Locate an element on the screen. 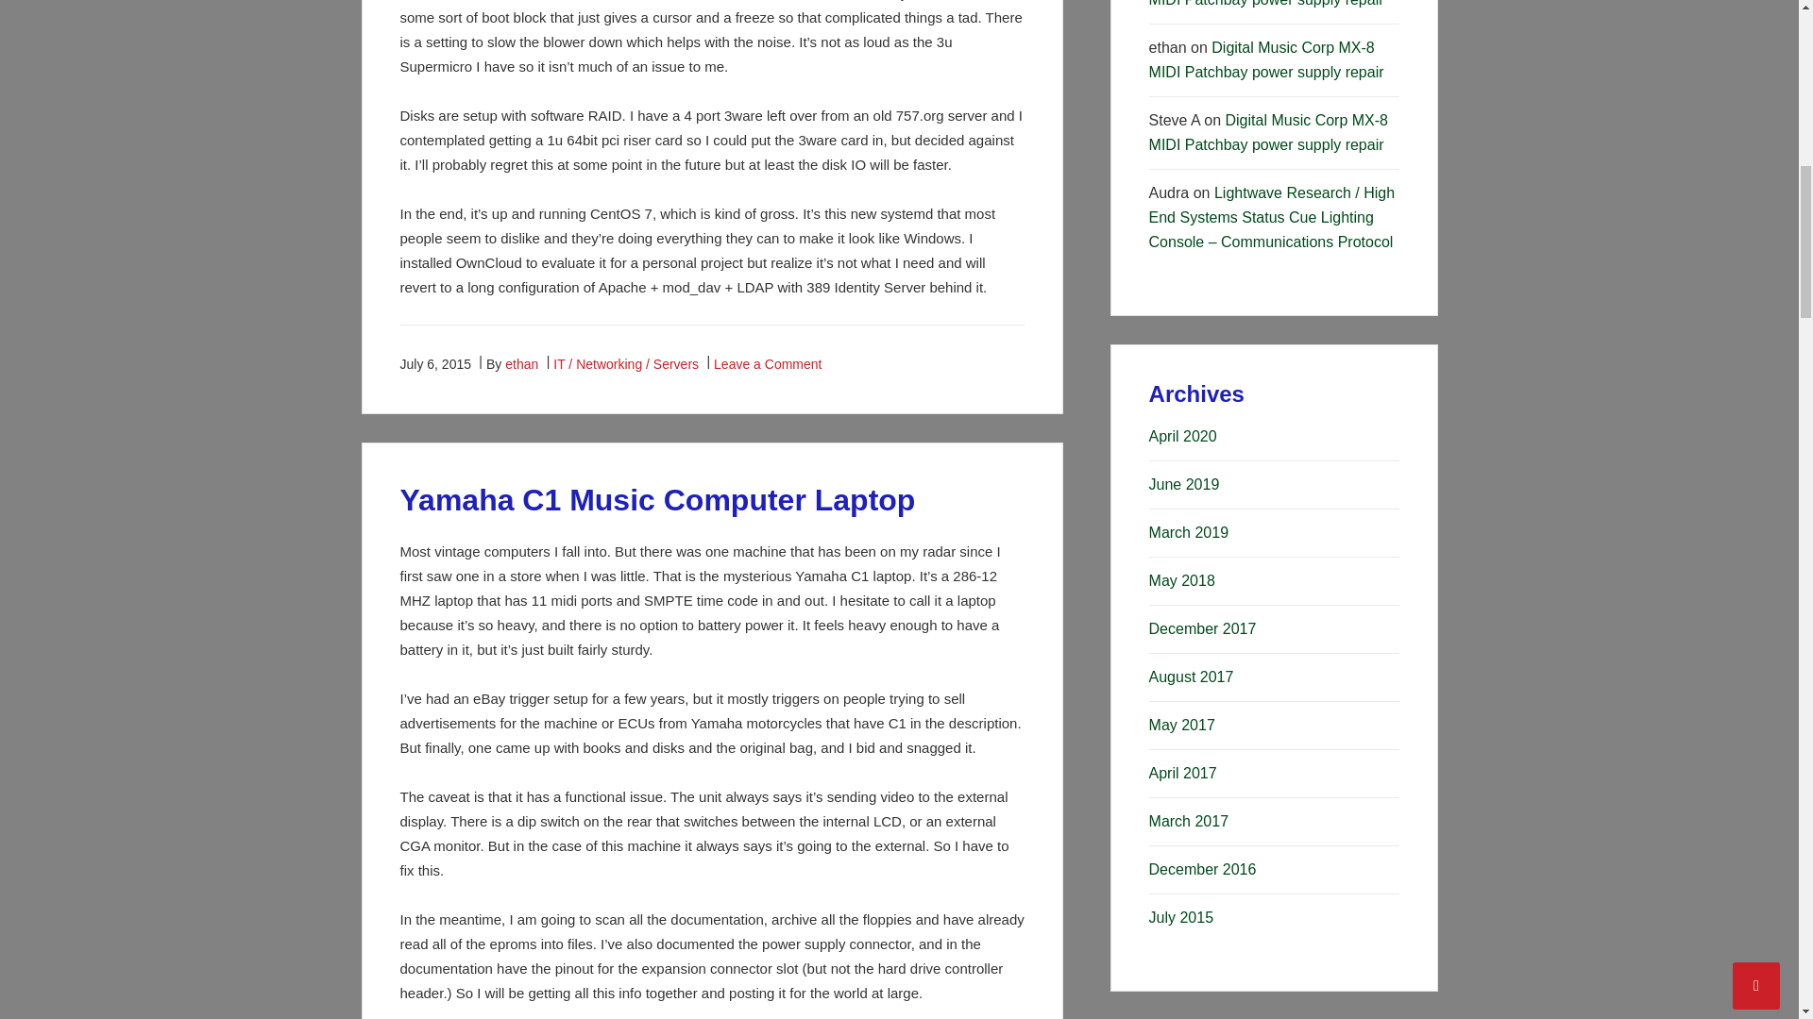 The image size is (1813, 1019). ethan is located at coordinates (521, 364).